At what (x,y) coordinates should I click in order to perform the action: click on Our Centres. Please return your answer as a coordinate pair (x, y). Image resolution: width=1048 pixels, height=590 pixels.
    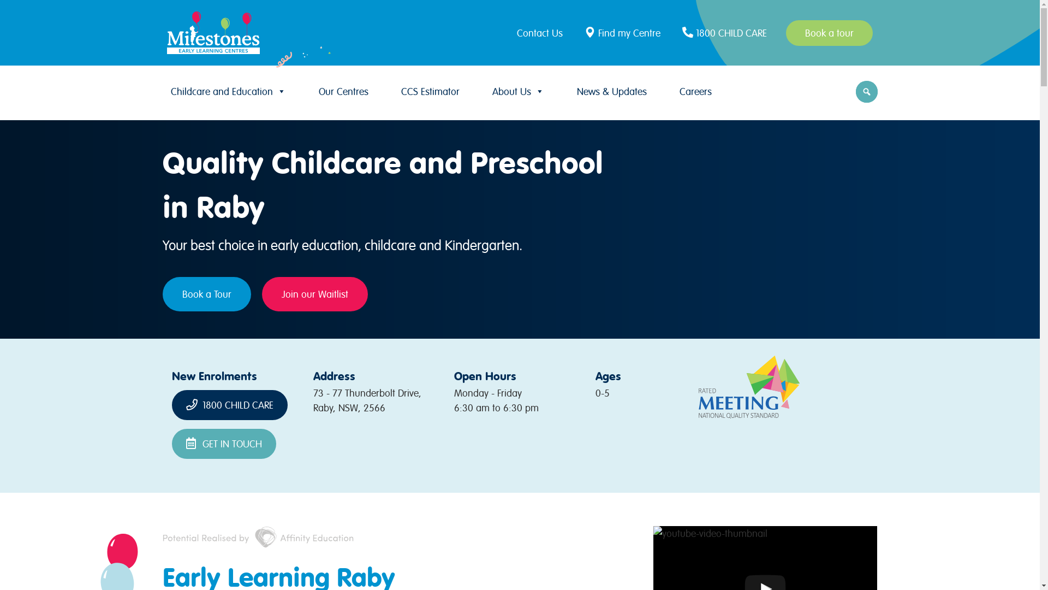
    Looking at the image, I should click on (344, 92).